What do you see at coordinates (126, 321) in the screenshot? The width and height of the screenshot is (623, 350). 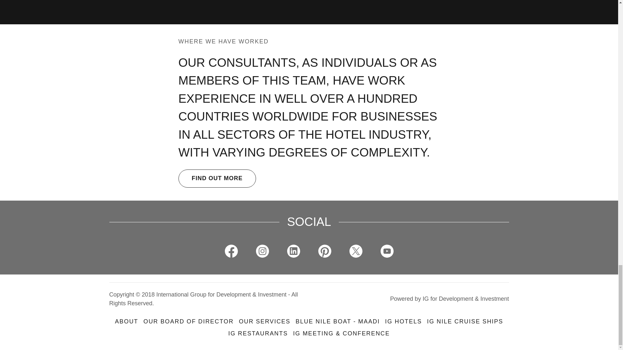 I see `ABOUT` at bounding box center [126, 321].